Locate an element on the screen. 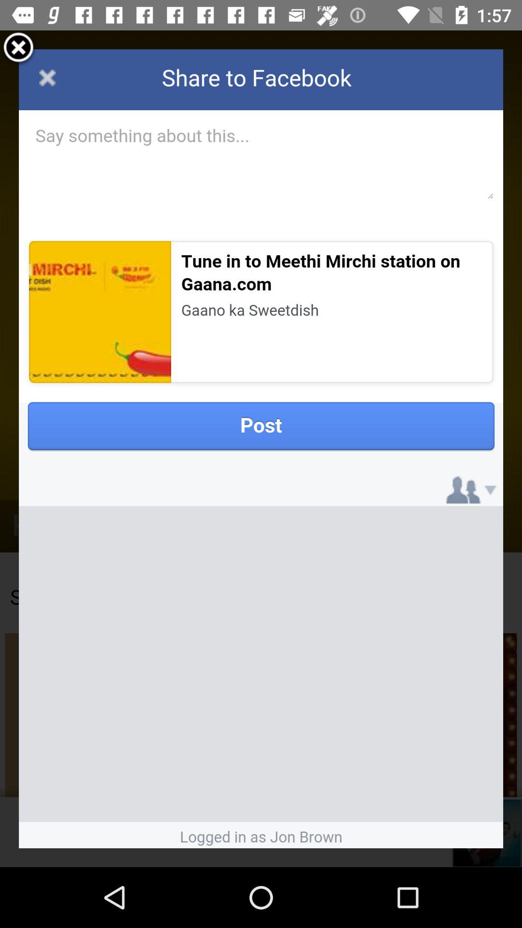 The width and height of the screenshot is (522, 928). close window is located at coordinates (18, 49).